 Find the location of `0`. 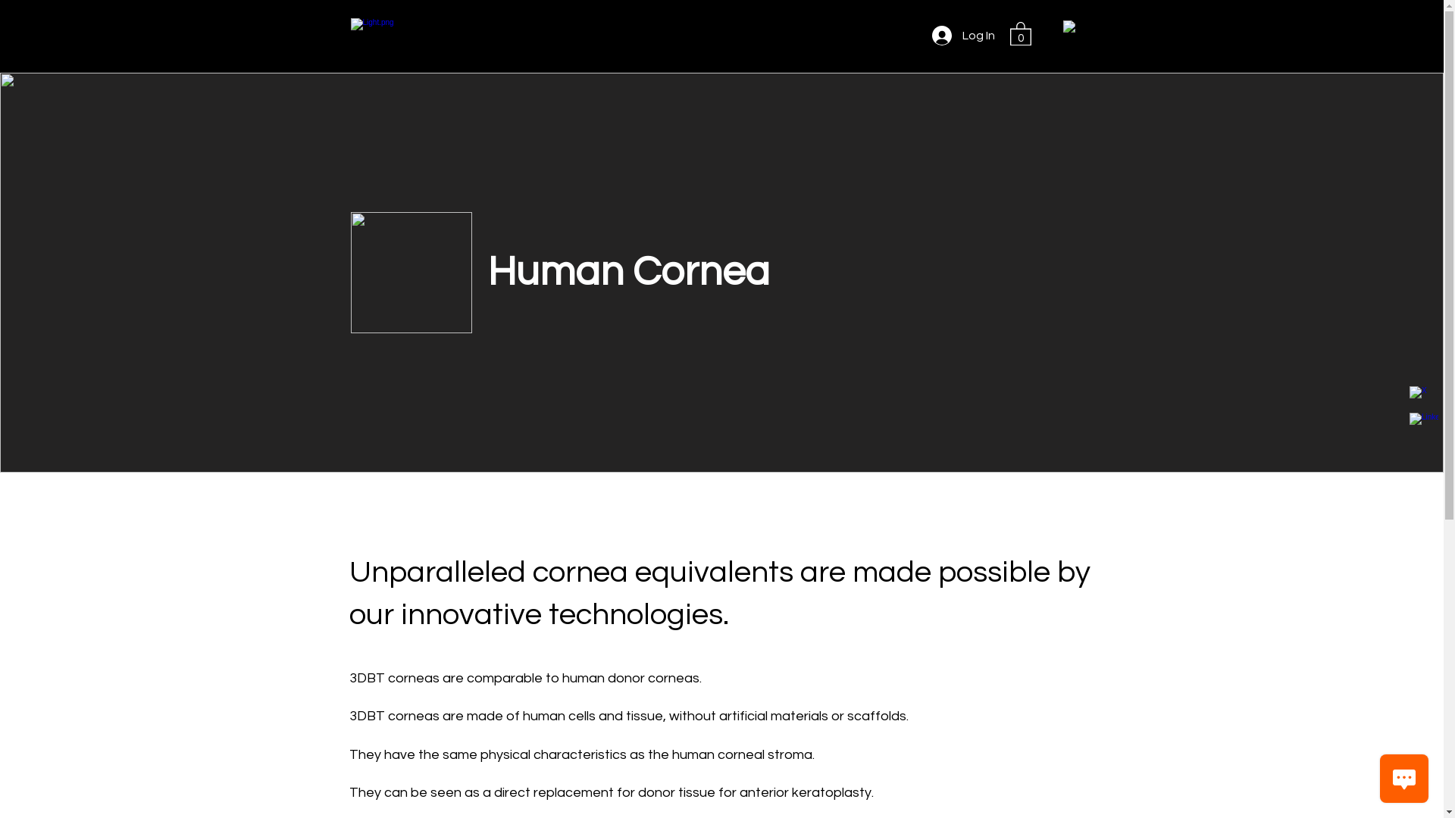

0 is located at coordinates (1020, 33).